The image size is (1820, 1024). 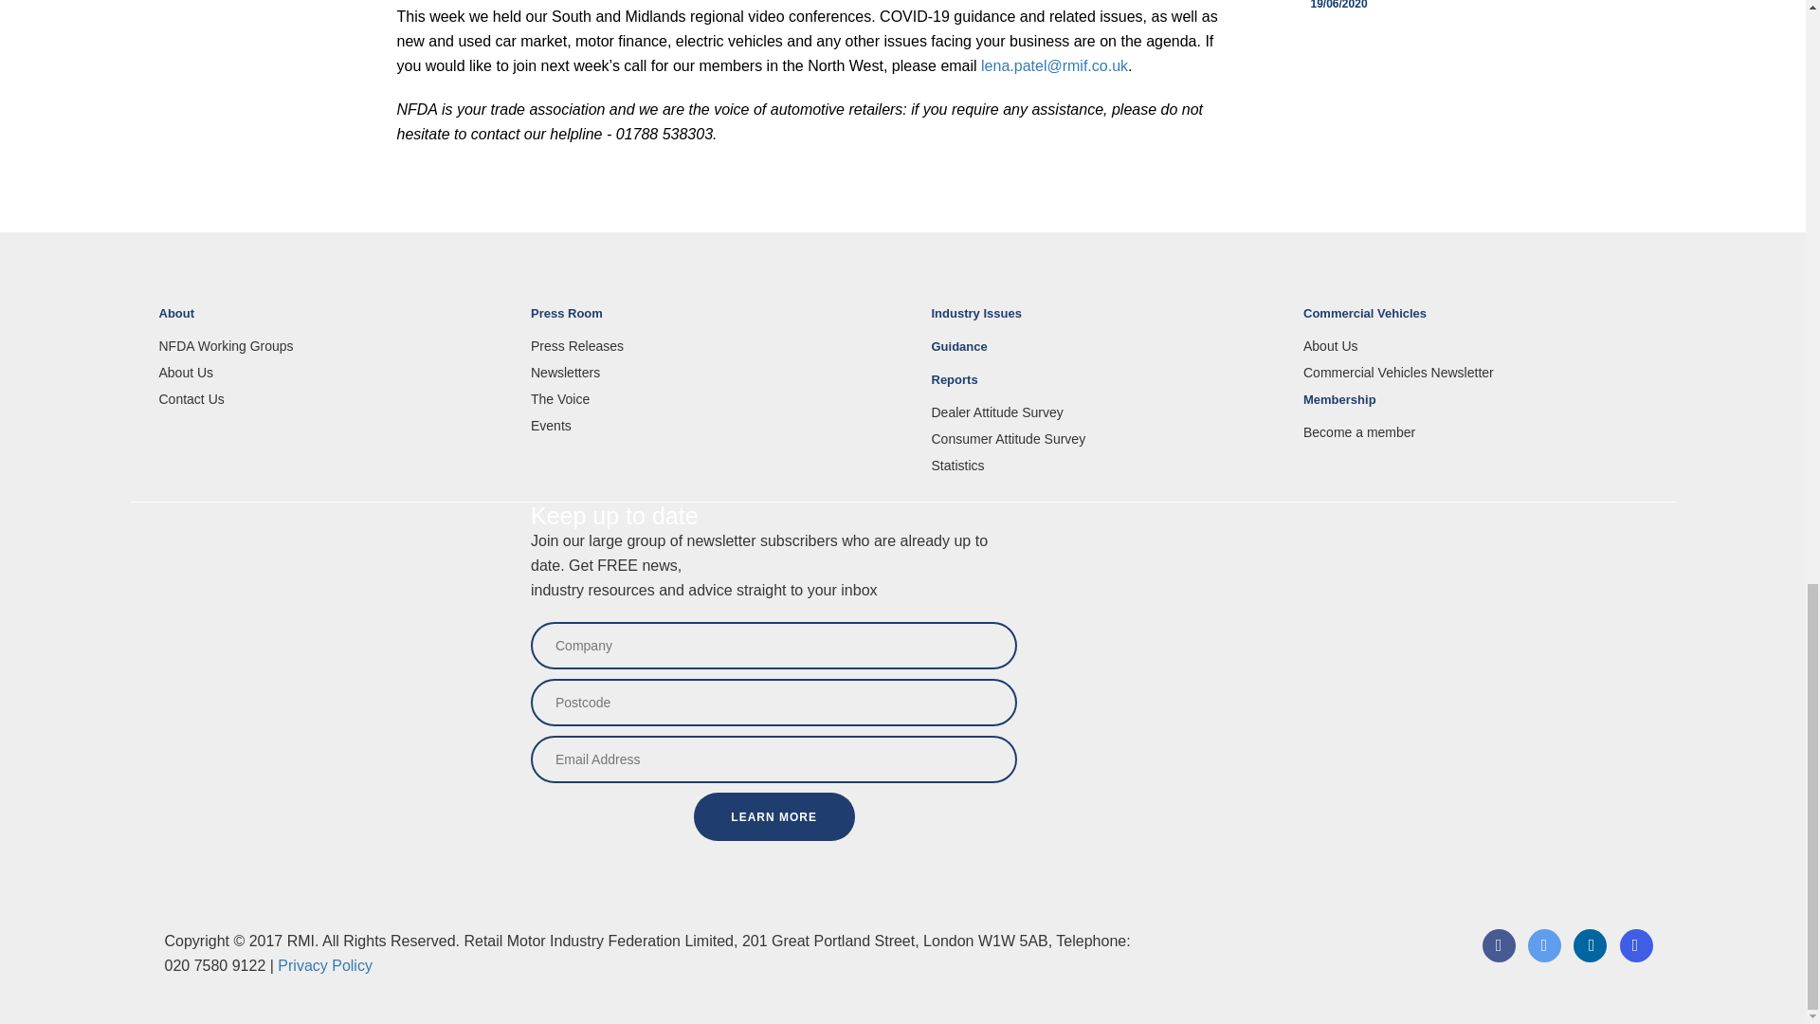 I want to click on About, so click(x=332, y=321).